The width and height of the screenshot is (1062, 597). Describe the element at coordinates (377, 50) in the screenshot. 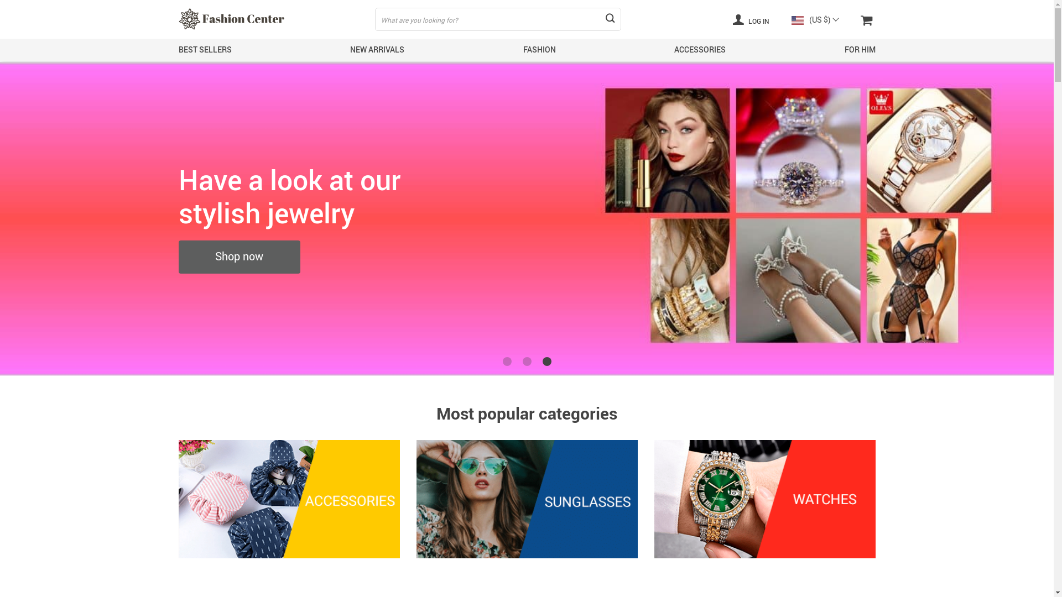

I see `NEW ARRIVALS` at that location.